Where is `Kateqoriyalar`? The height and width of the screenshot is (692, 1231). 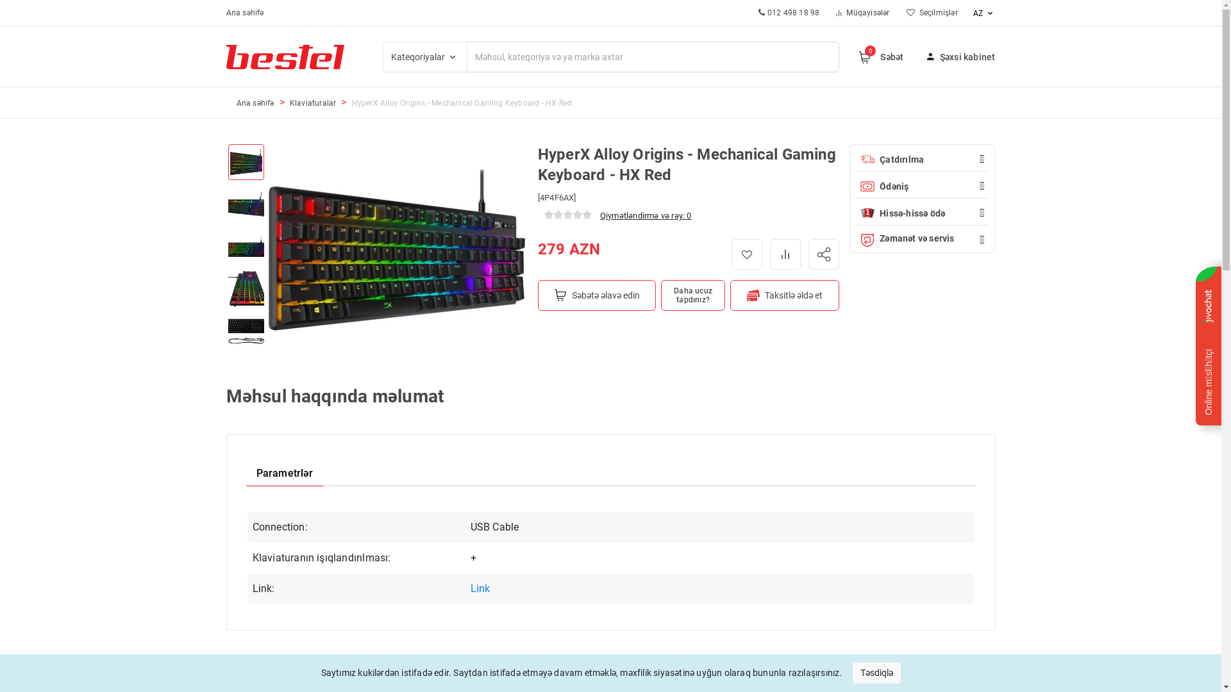
Kateqoriyalar is located at coordinates (424, 57).